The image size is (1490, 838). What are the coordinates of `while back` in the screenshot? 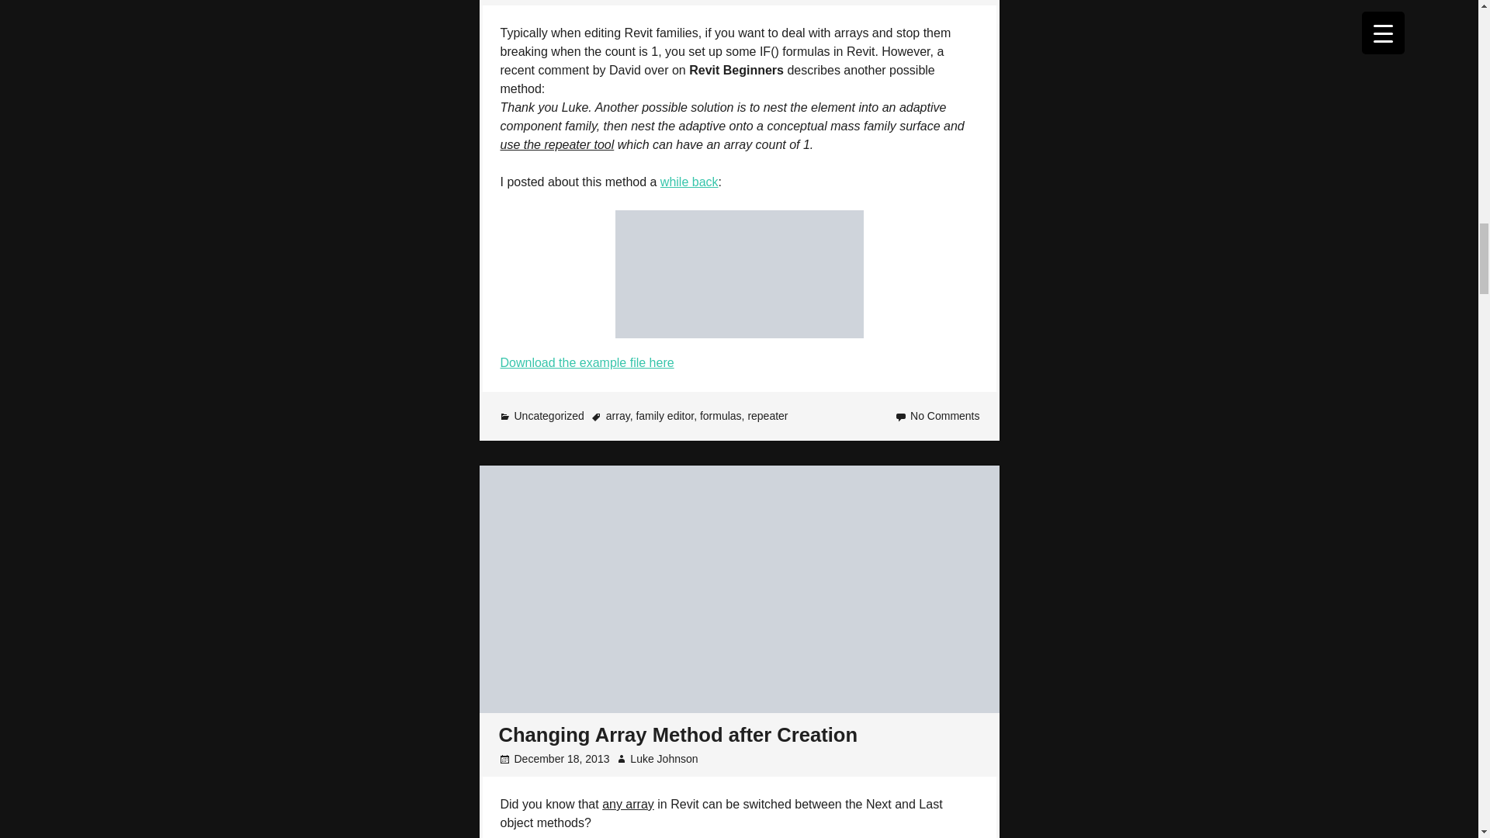 It's located at (689, 182).